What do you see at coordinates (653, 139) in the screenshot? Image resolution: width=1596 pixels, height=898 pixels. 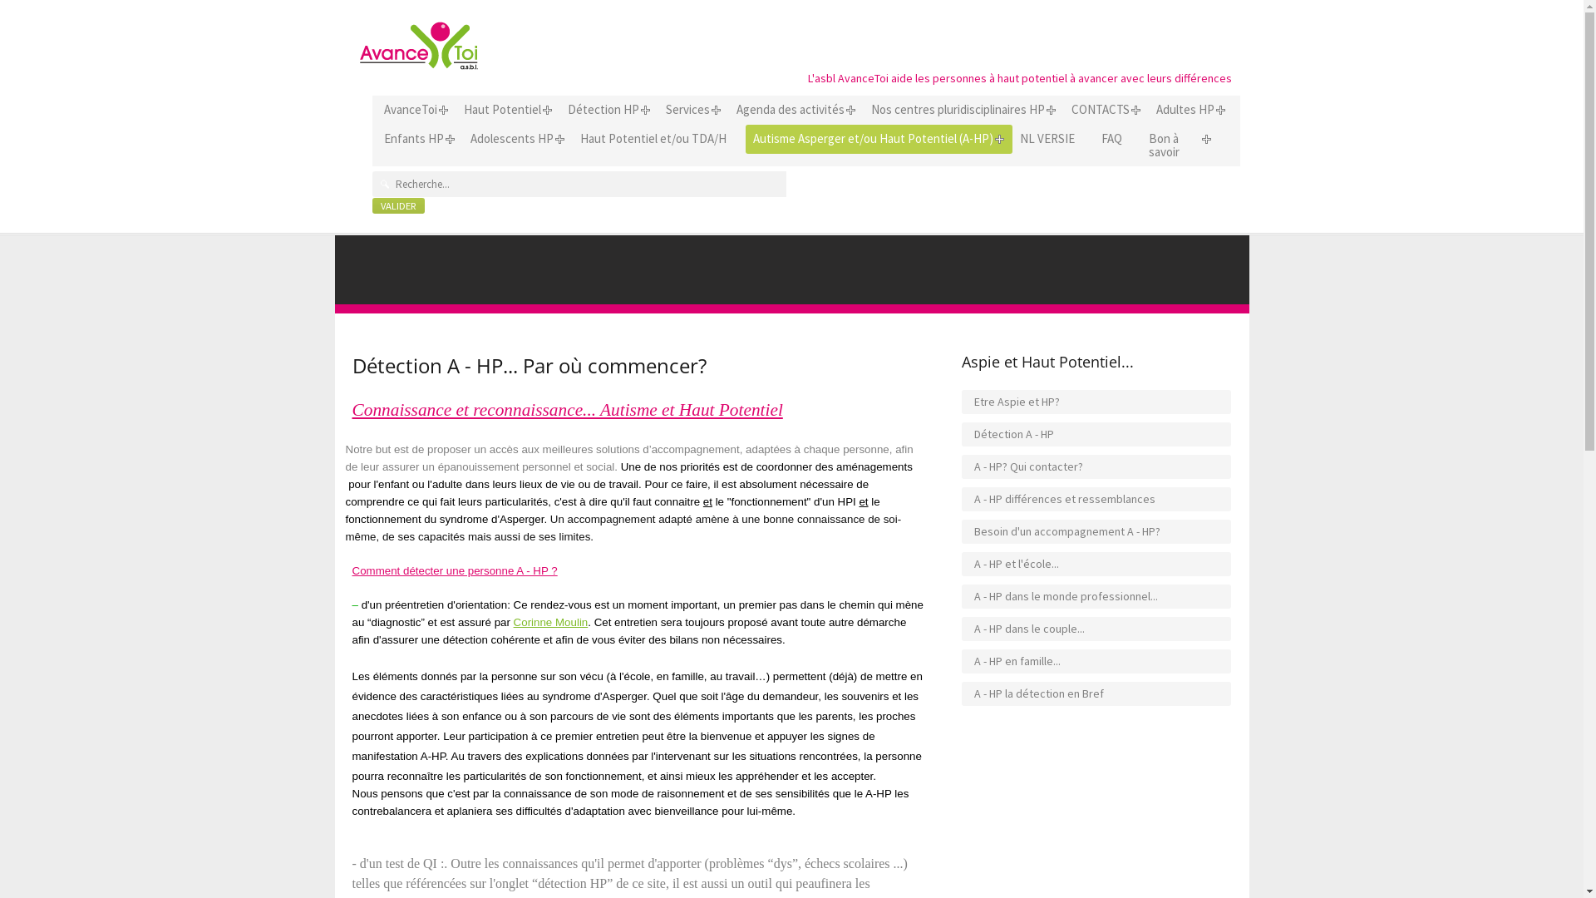 I see `Haut Potentiel et/ou TDA/H` at bounding box center [653, 139].